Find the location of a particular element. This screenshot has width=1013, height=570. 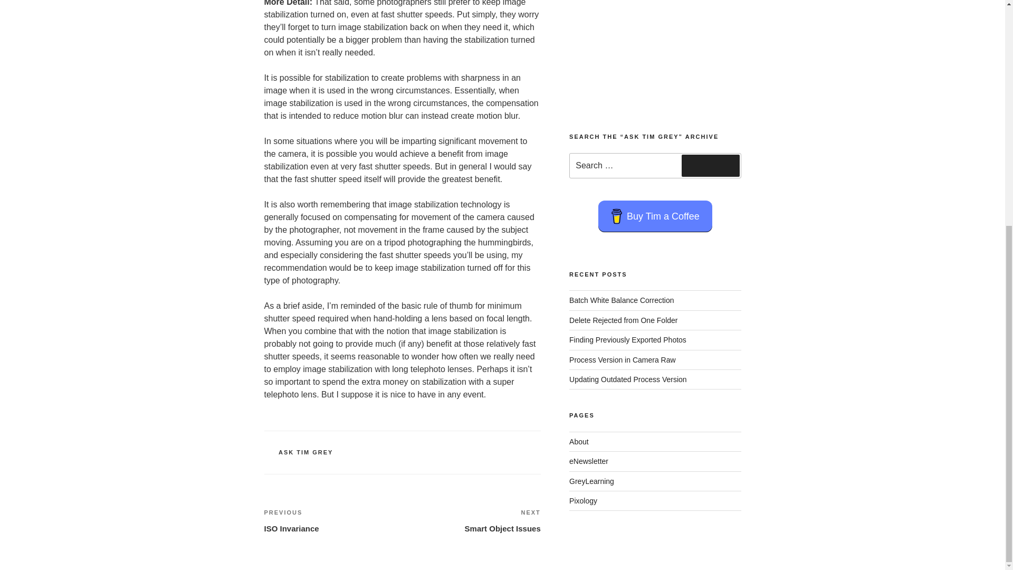

Updating Outdated Process Version is located at coordinates (628, 379).